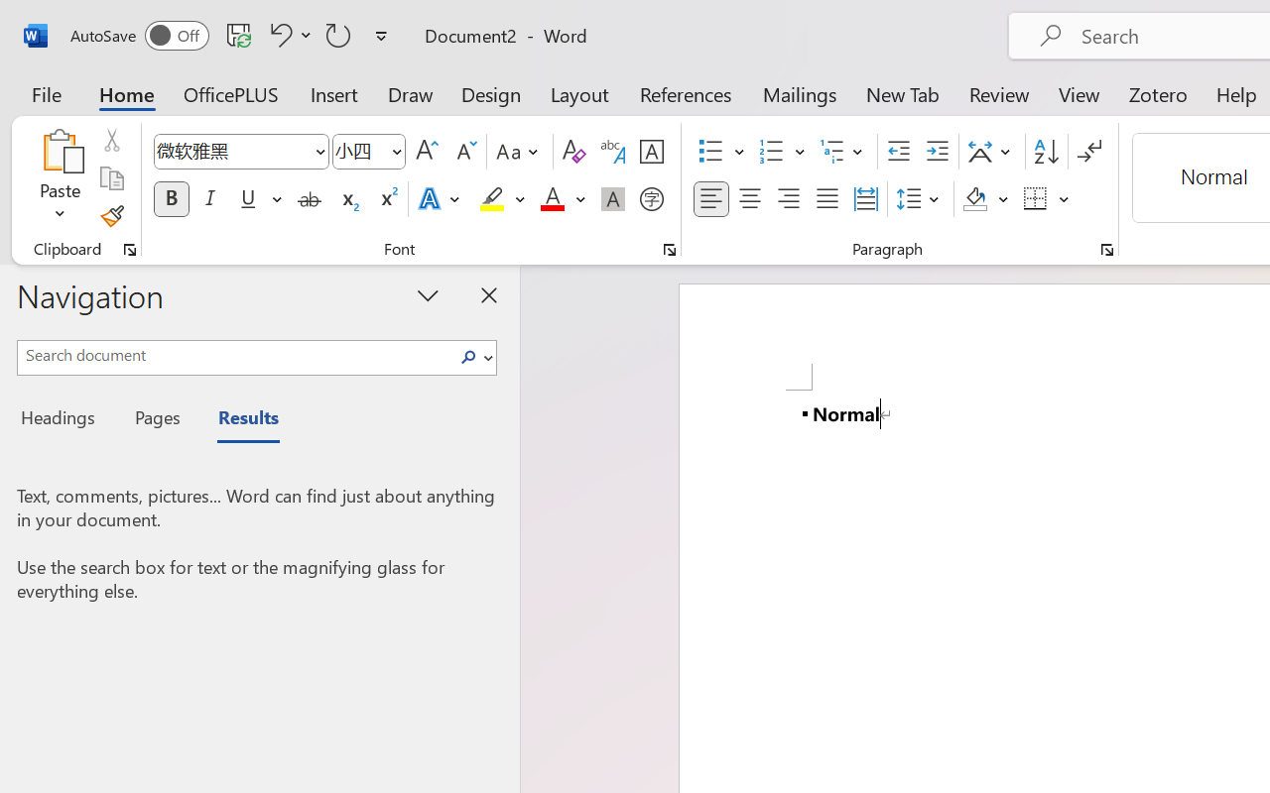 The height and width of the screenshot is (793, 1270). I want to click on Class: NetUIImage, so click(468, 357).